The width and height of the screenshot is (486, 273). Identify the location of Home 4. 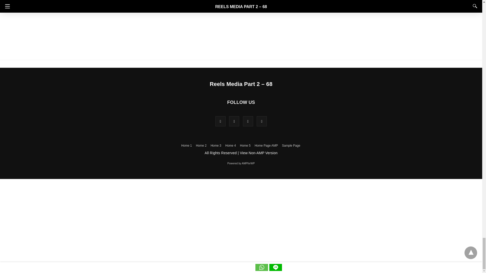
(230, 146).